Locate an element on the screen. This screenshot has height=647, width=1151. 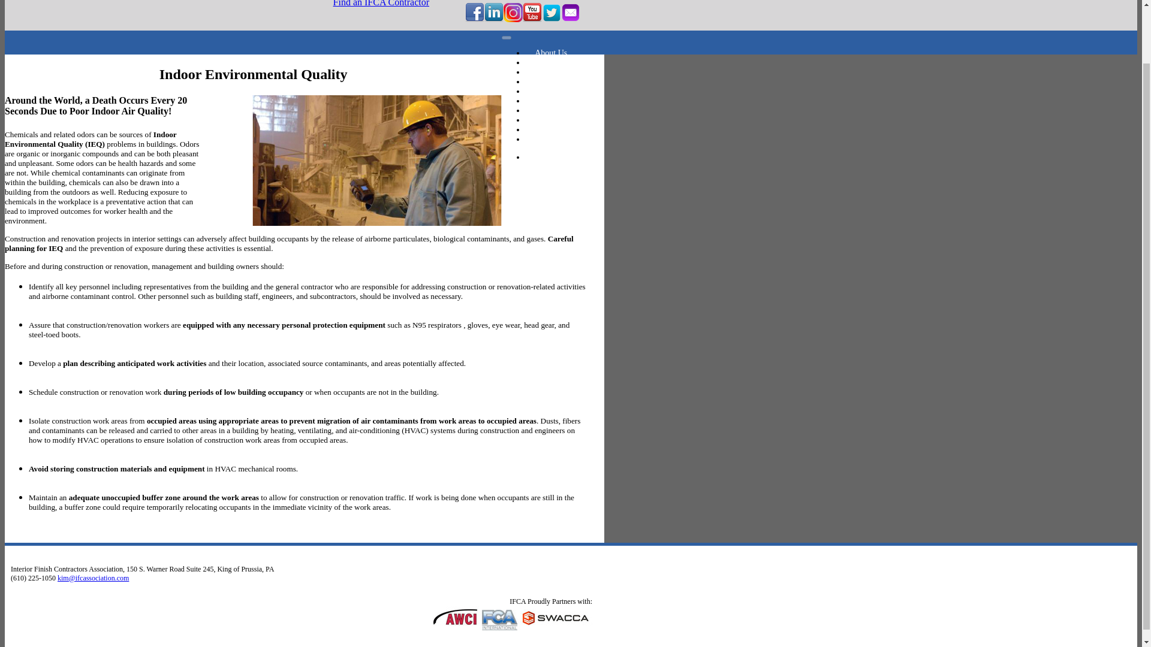
Safety is located at coordinates (546, 81).